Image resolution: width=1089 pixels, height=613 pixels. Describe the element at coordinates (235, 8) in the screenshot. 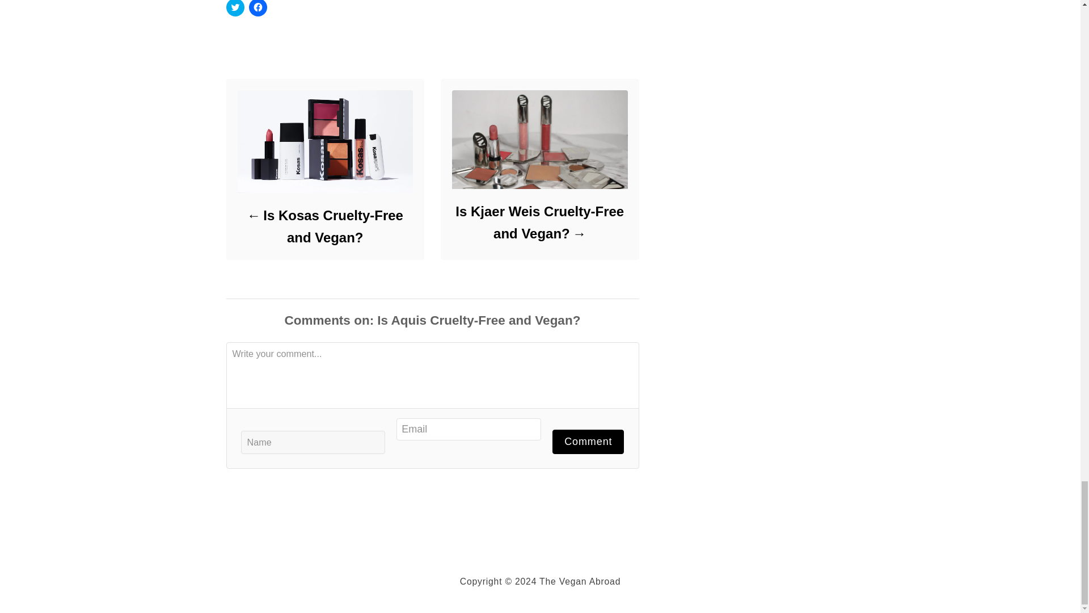

I see `Click to share on Twitter` at that location.